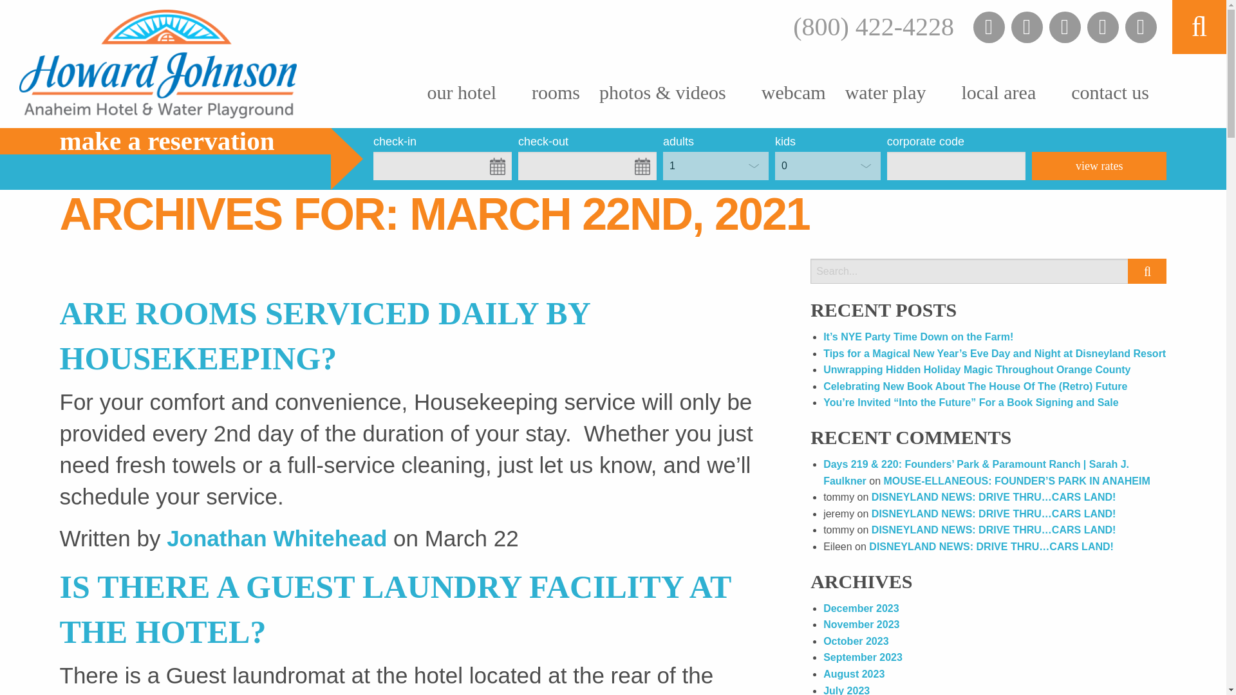 The width and height of the screenshot is (1236, 695). I want to click on Facebook, so click(989, 27).